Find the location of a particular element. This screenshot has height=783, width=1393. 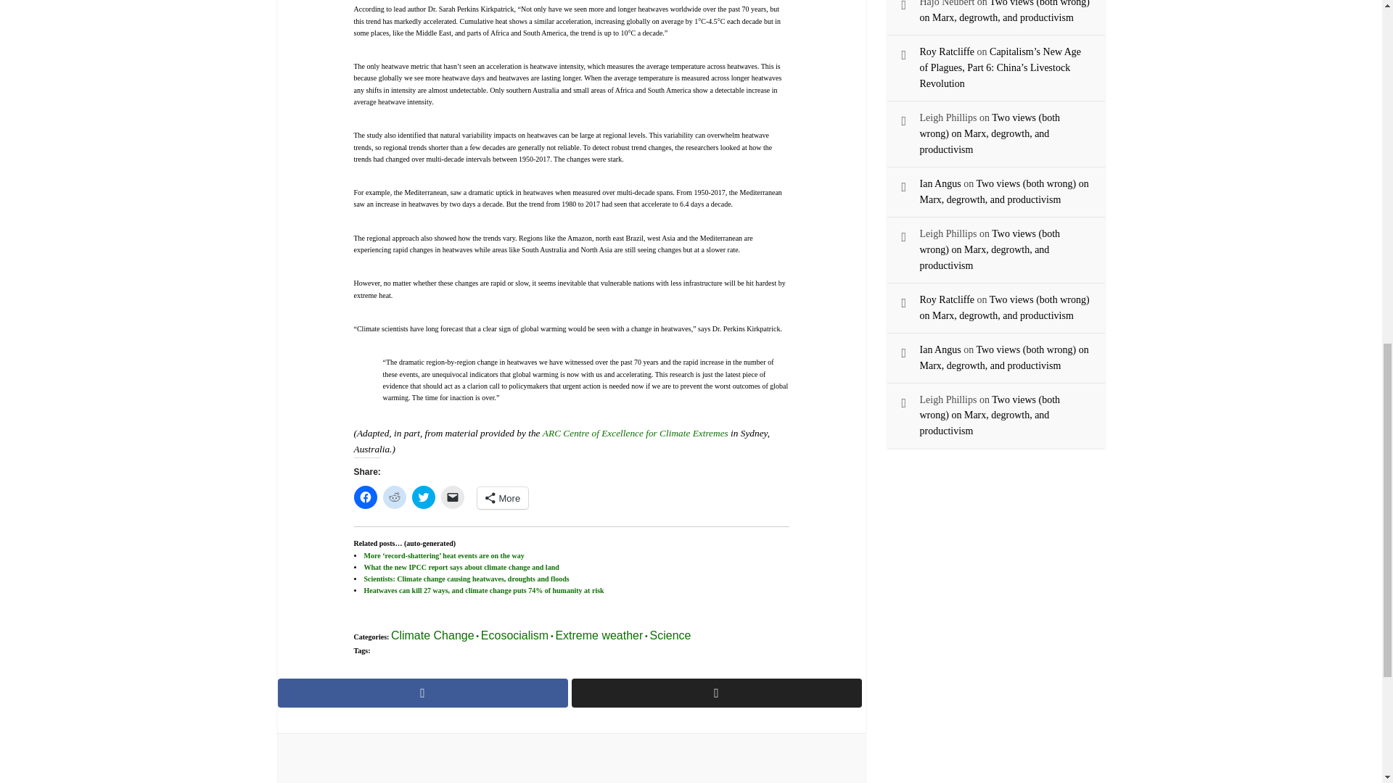

Click to share on Facebook is located at coordinates (366, 497).